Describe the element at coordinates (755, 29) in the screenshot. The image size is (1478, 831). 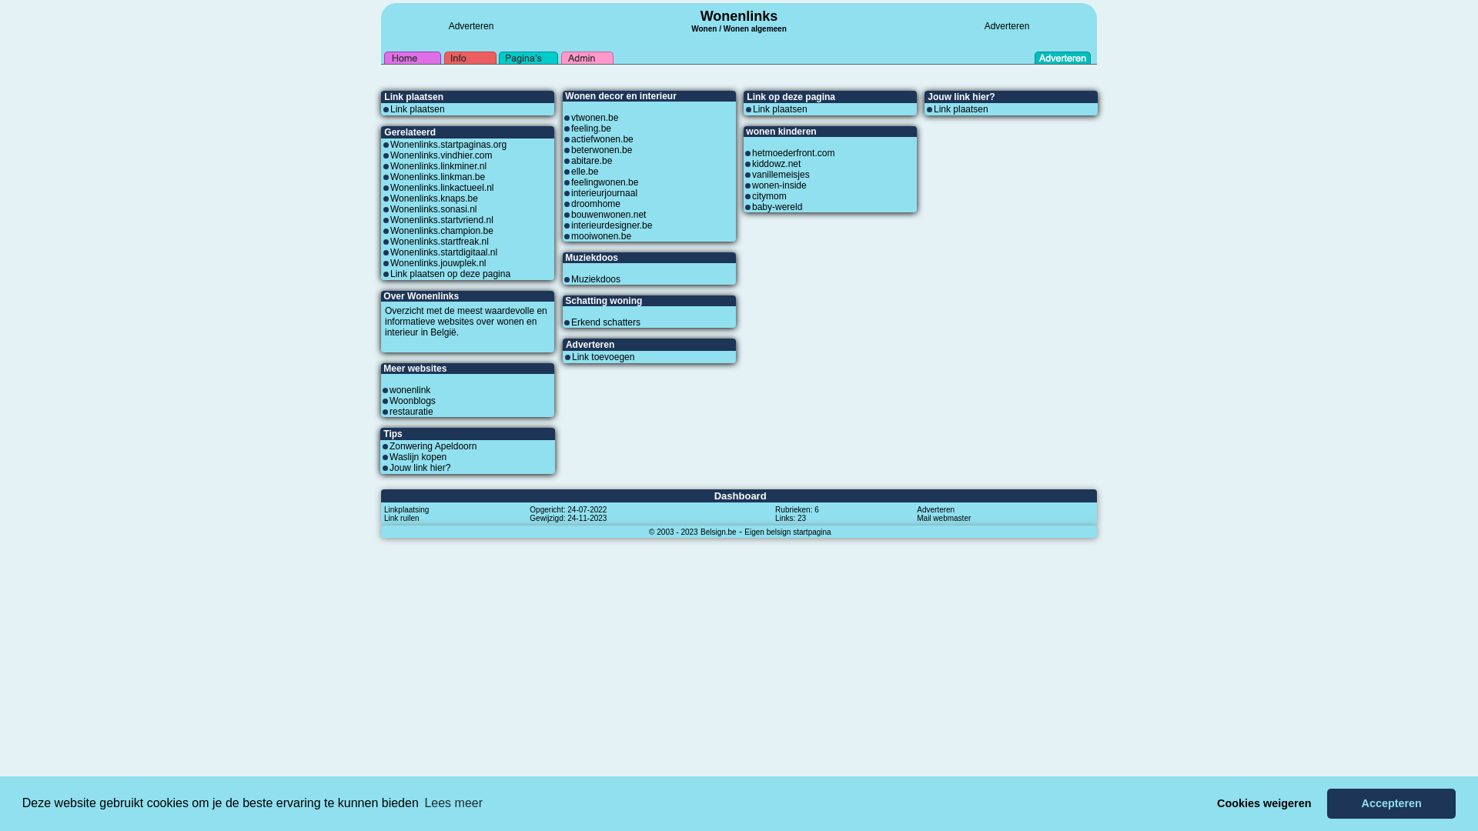
I see `Wonen algemeen` at that location.